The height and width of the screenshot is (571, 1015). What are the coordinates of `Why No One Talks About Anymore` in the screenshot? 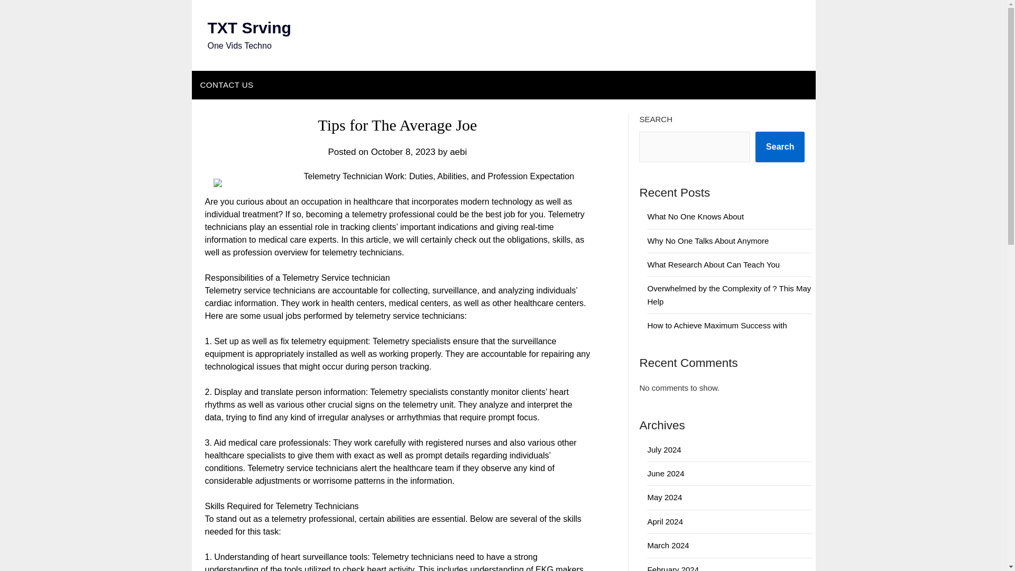 It's located at (707, 241).